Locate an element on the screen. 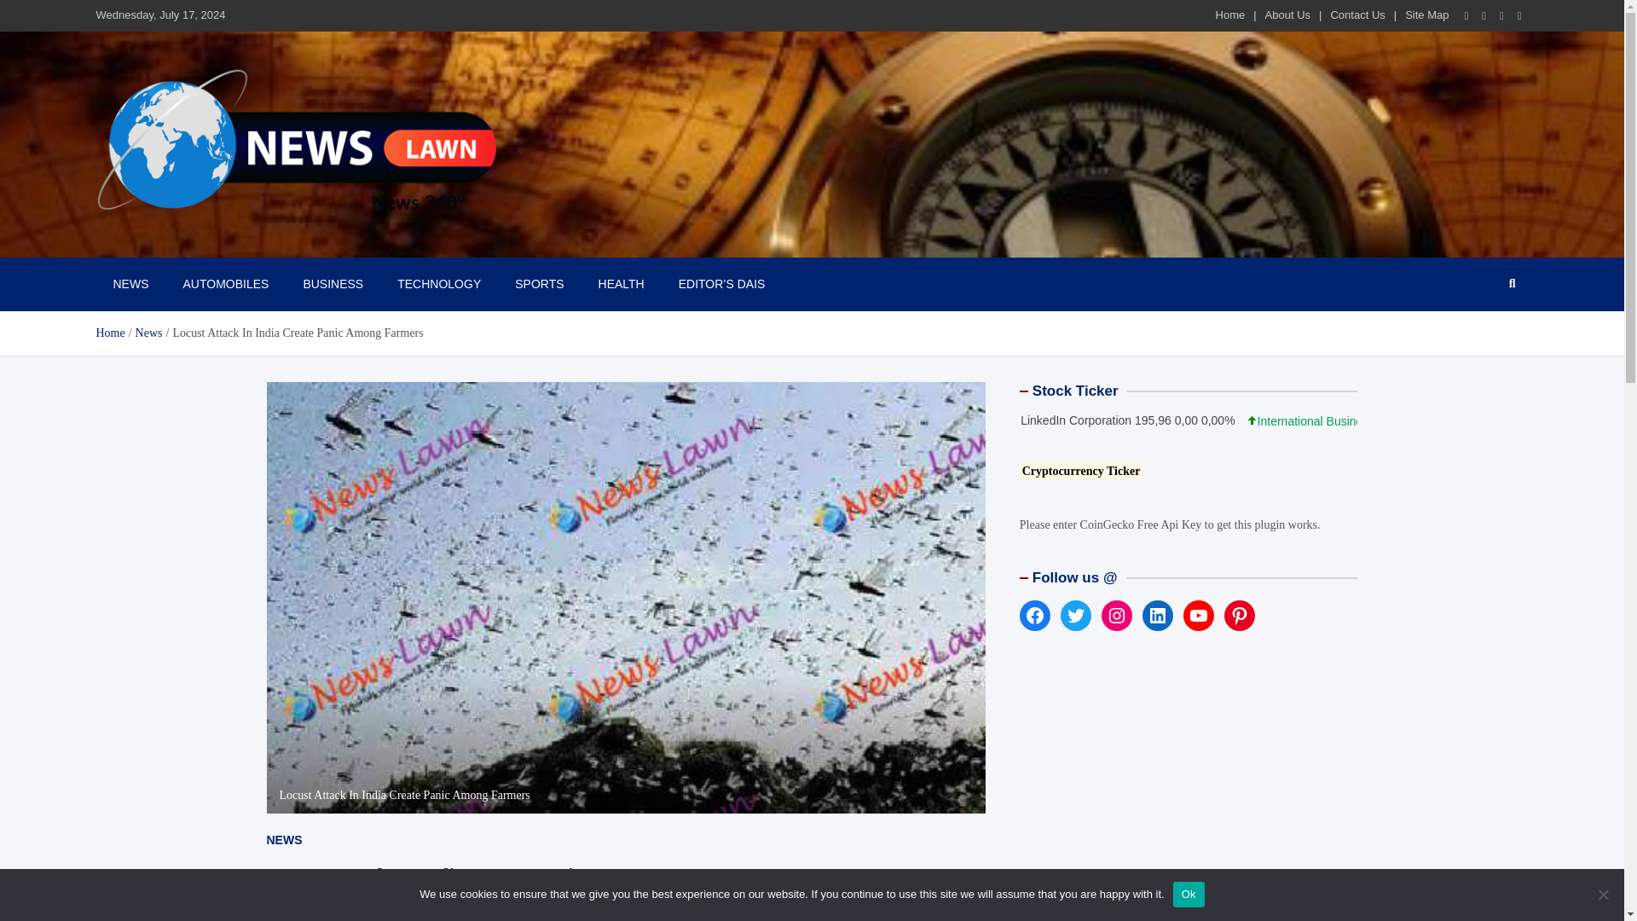  Home is located at coordinates (109, 333).